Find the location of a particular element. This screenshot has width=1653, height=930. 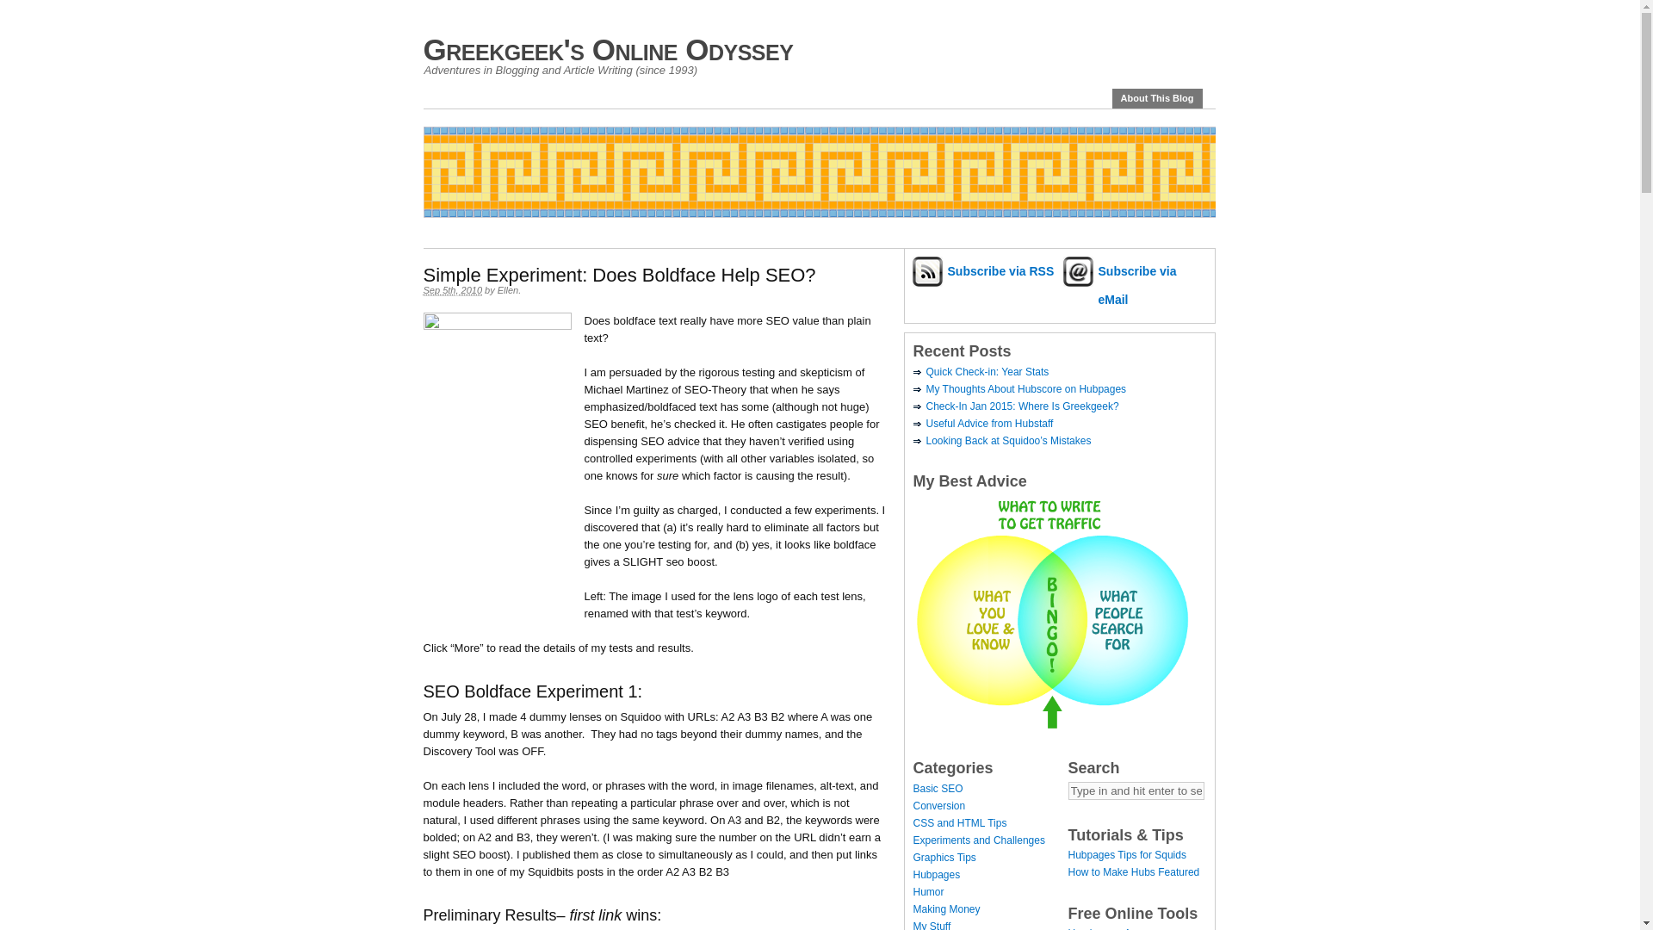

About This Blog is located at coordinates (1157, 98).